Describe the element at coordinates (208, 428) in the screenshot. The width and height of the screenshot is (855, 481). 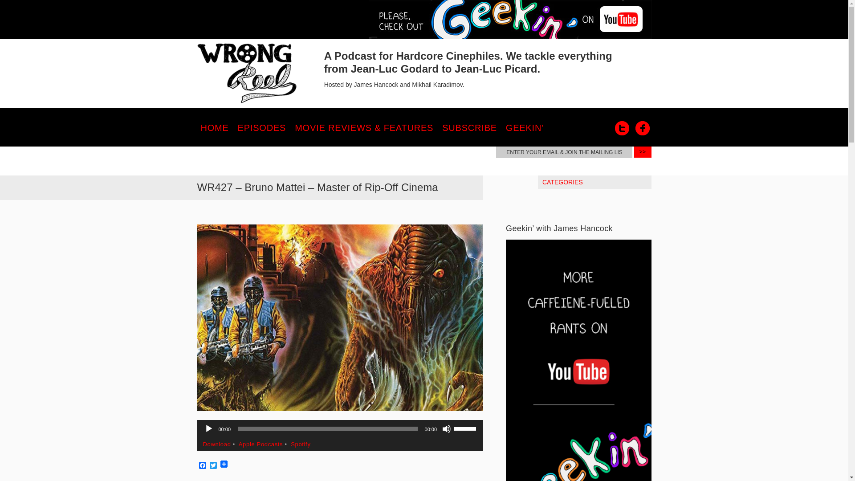
I see `Play` at that location.